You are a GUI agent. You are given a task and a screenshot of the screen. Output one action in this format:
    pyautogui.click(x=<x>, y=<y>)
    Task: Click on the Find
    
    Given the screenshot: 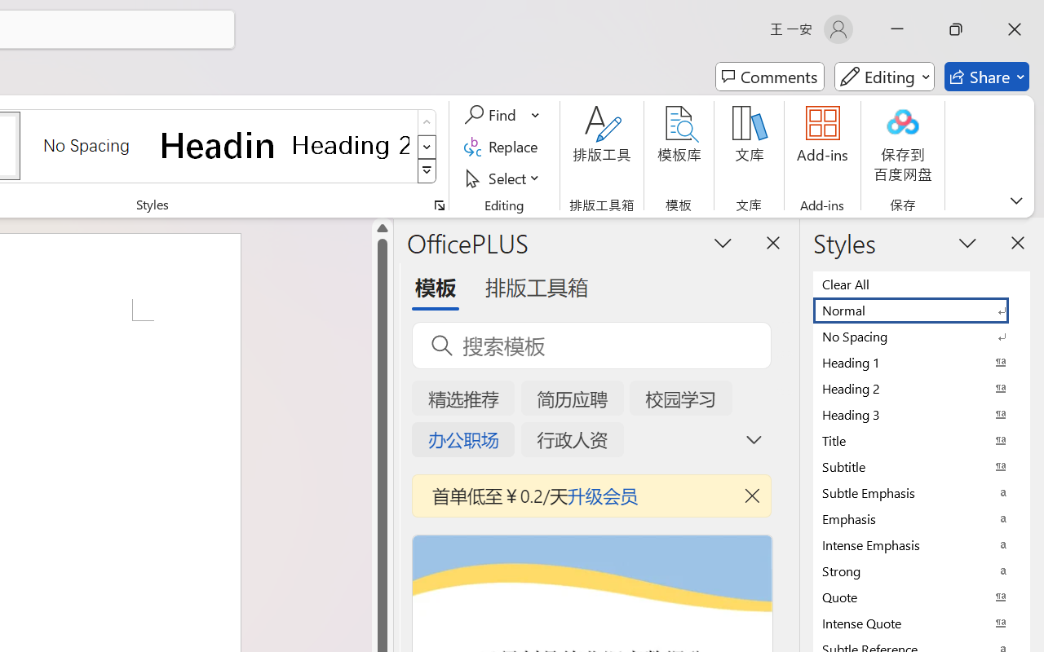 What is the action you would take?
    pyautogui.click(x=502, y=115)
    